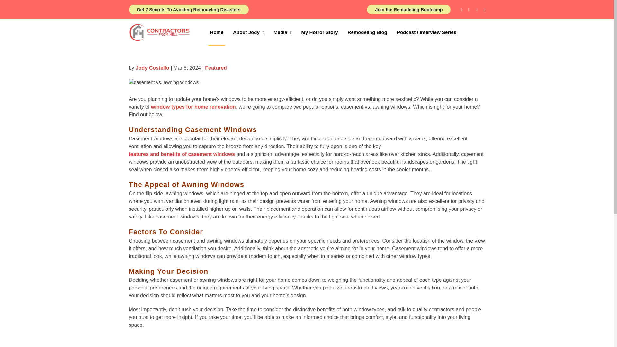 The height and width of the screenshot is (347, 617). Describe the element at coordinates (319, 32) in the screenshot. I see `My Horror Story` at that location.